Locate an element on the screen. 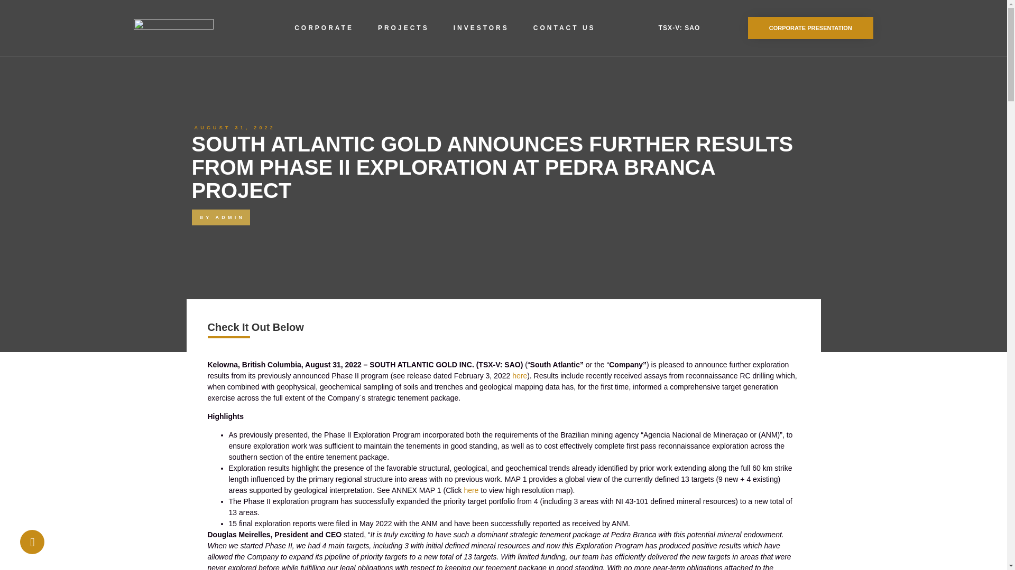 This screenshot has width=1015, height=570. PROJECTS is located at coordinates (403, 27).